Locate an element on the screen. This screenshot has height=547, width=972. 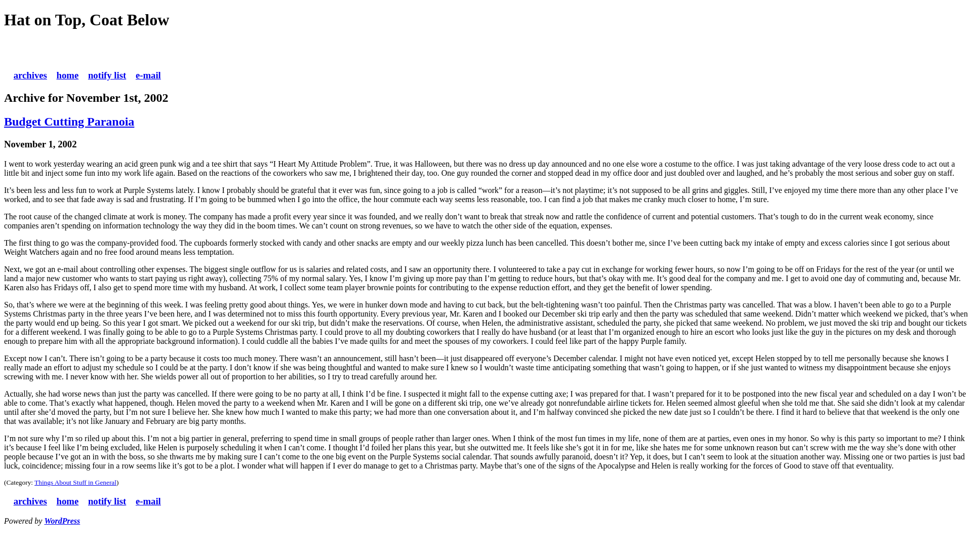
notify list is located at coordinates (107, 75).